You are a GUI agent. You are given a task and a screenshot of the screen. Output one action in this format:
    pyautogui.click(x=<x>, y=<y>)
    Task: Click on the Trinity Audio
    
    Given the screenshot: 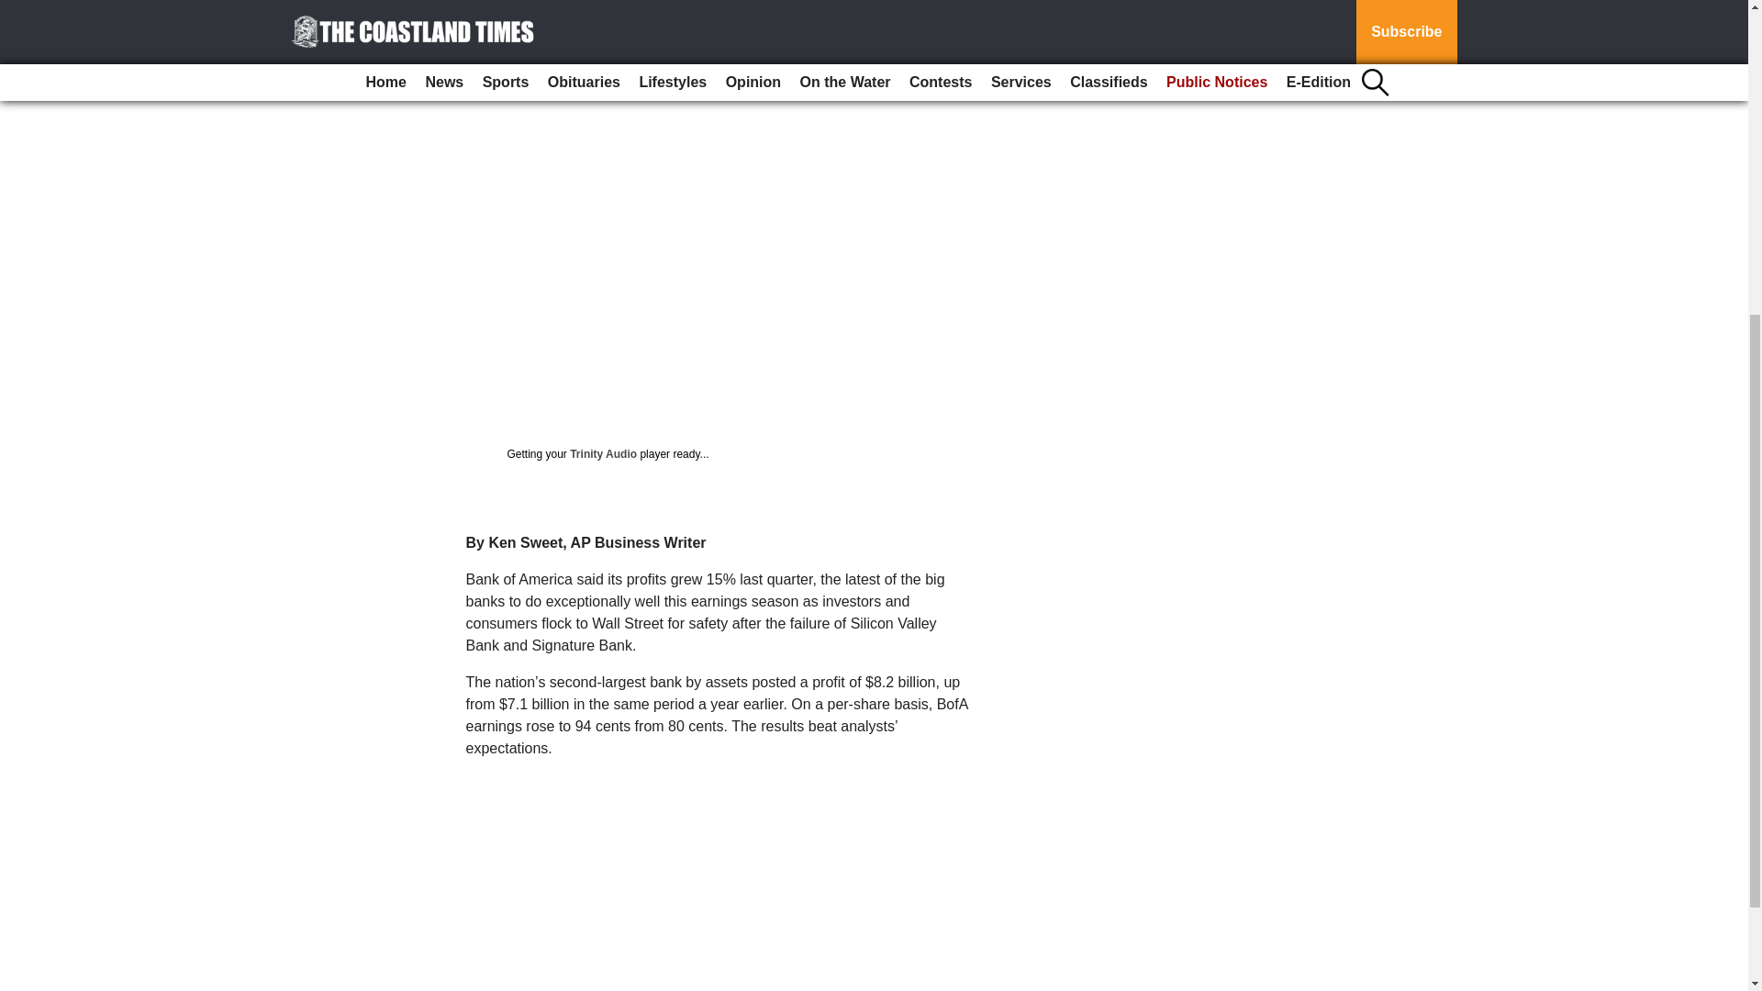 What is the action you would take?
    pyautogui.click(x=602, y=454)
    